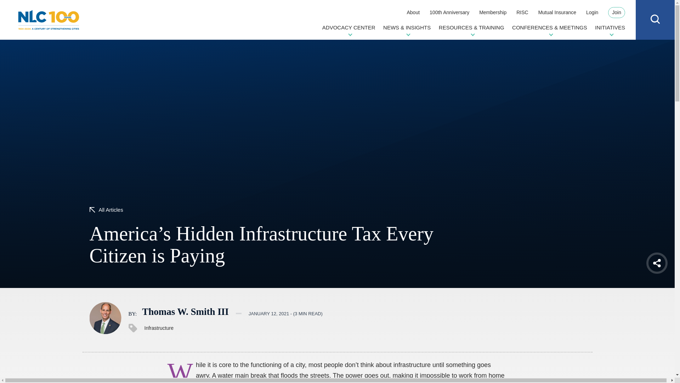 The height and width of the screenshot is (383, 680). Describe the element at coordinates (610, 30) in the screenshot. I see `INITIATIVES` at that location.